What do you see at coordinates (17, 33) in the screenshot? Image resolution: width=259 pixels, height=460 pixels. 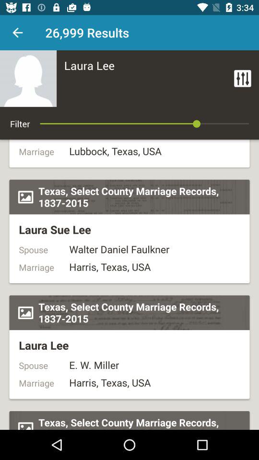 I see `launch the icon to the left of 26,999 results app` at bounding box center [17, 33].